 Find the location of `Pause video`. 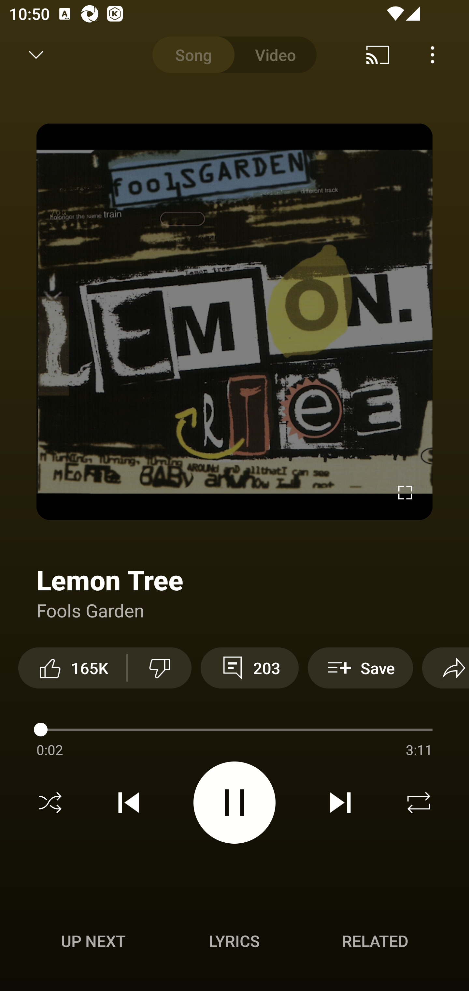

Pause video is located at coordinates (234, 802).